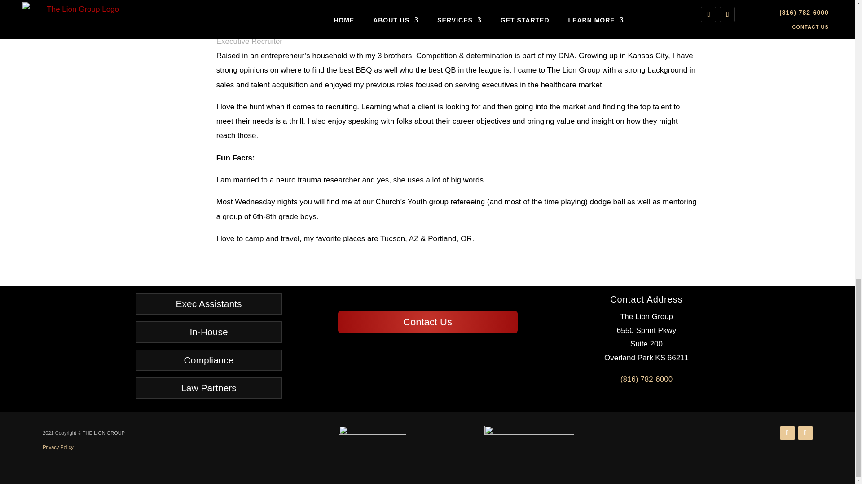  I want to click on Law Partners, so click(208, 388).